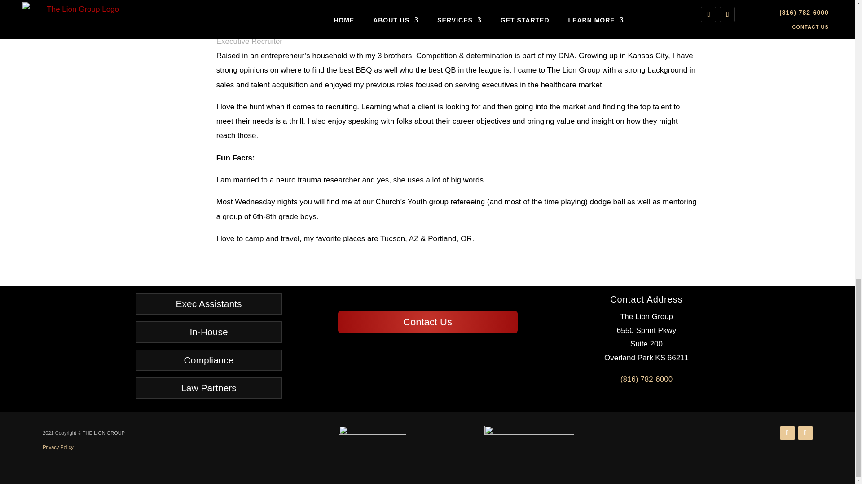  I want to click on Law Partners, so click(208, 388).